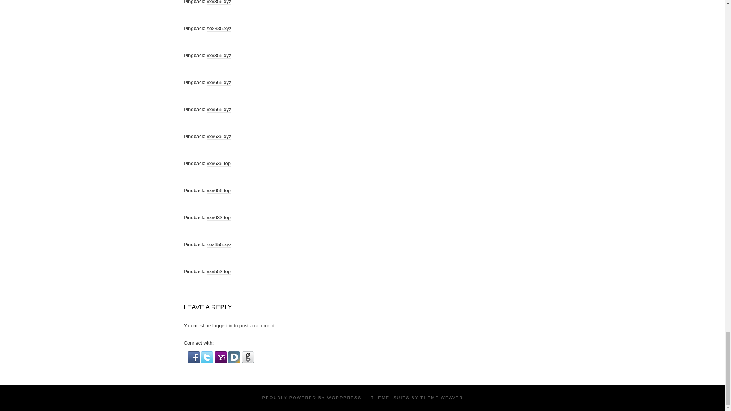 This screenshot has width=731, height=411. What do you see at coordinates (222, 357) in the screenshot?
I see `Connect with Yahoo!` at bounding box center [222, 357].